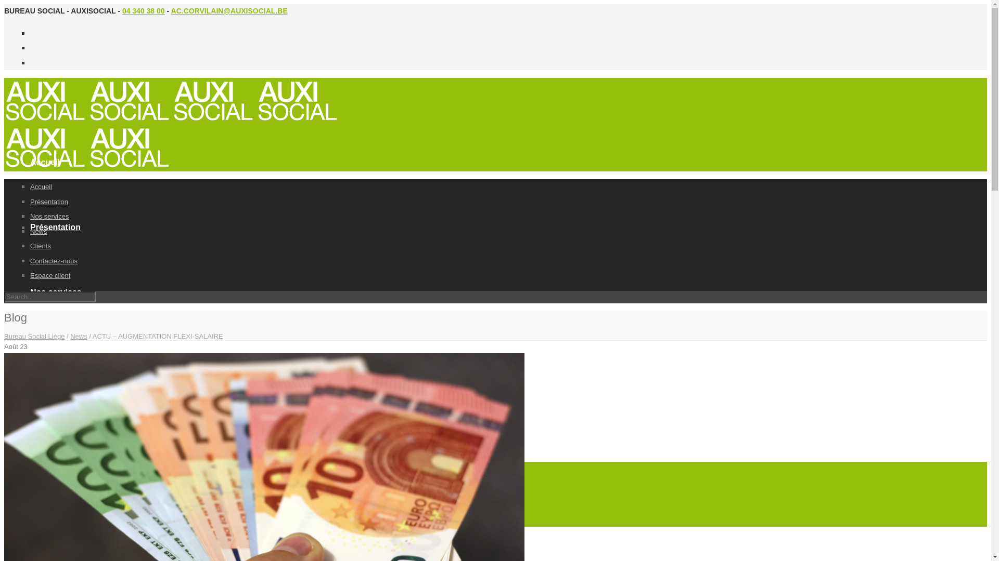 This screenshot has width=999, height=561. What do you see at coordinates (45, 162) in the screenshot?
I see `Accueil` at bounding box center [45, 162].